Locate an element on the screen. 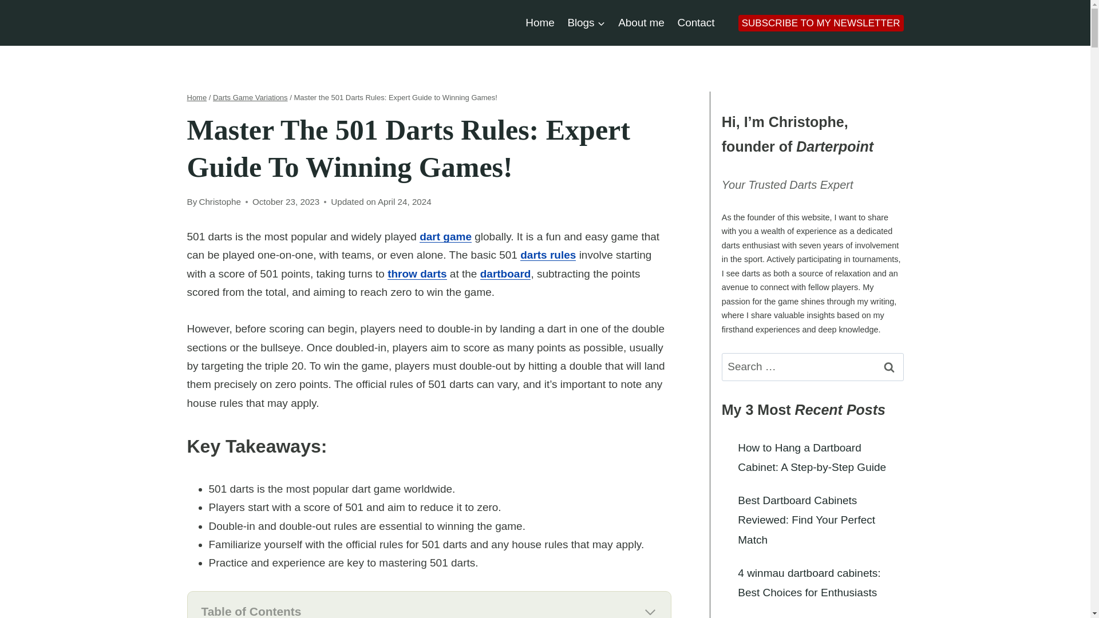 Image resolution: width=1099 pixels, height=618 pixels. Search is located at coordinates (889, 367).